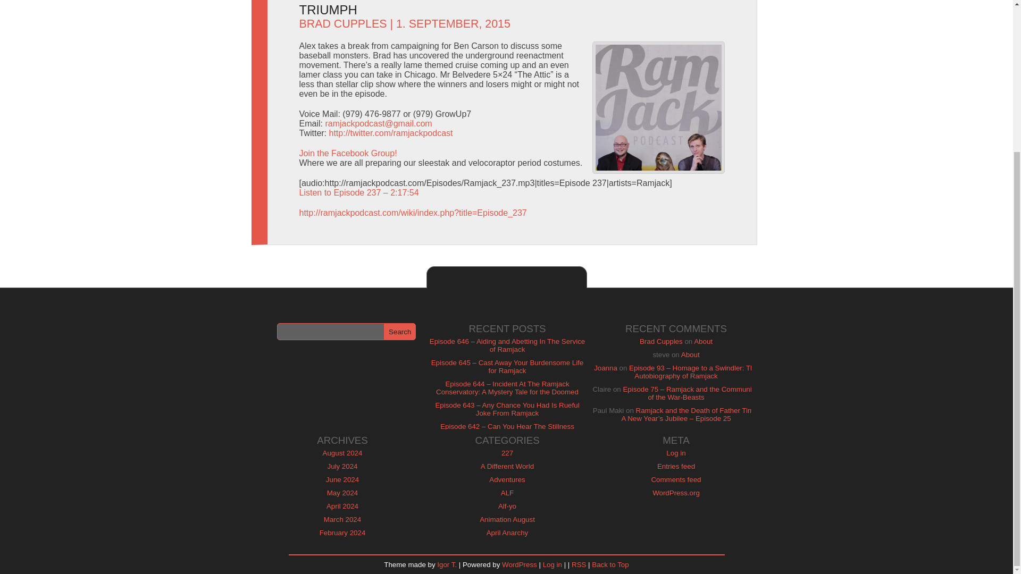 This screenshot has width=1021, height=574. What do you see at coordinates (342, 533) in the screenshot?
I see `February 2024` at bounding box center [342, 533].